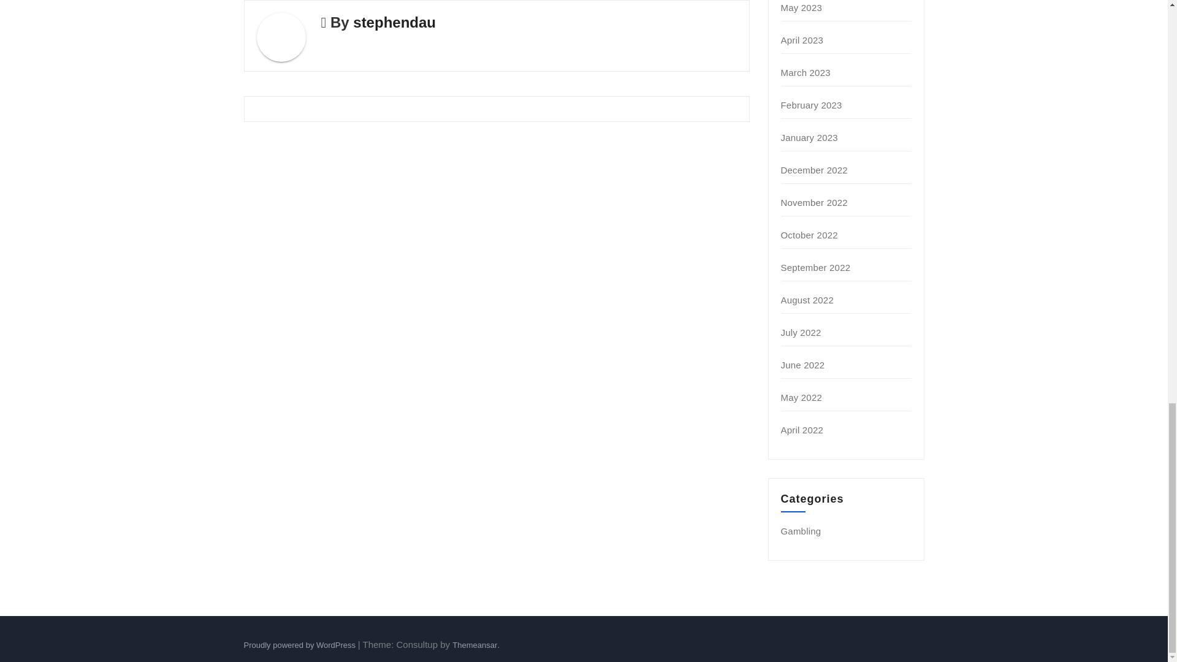  Describe the element at coordinates (816, 267) in the screenshot. I see `September 2022` at that location.